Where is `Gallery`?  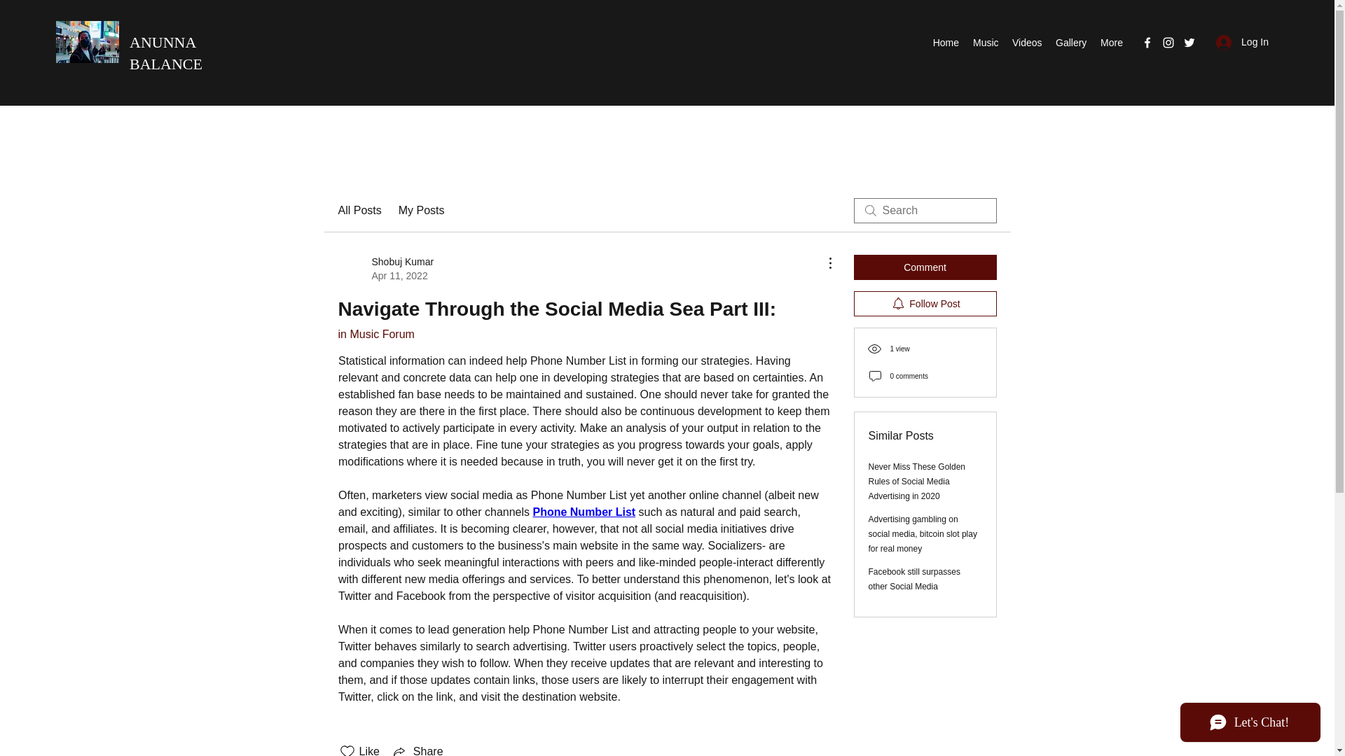
Gallery is located at coordinates (1027, 42).